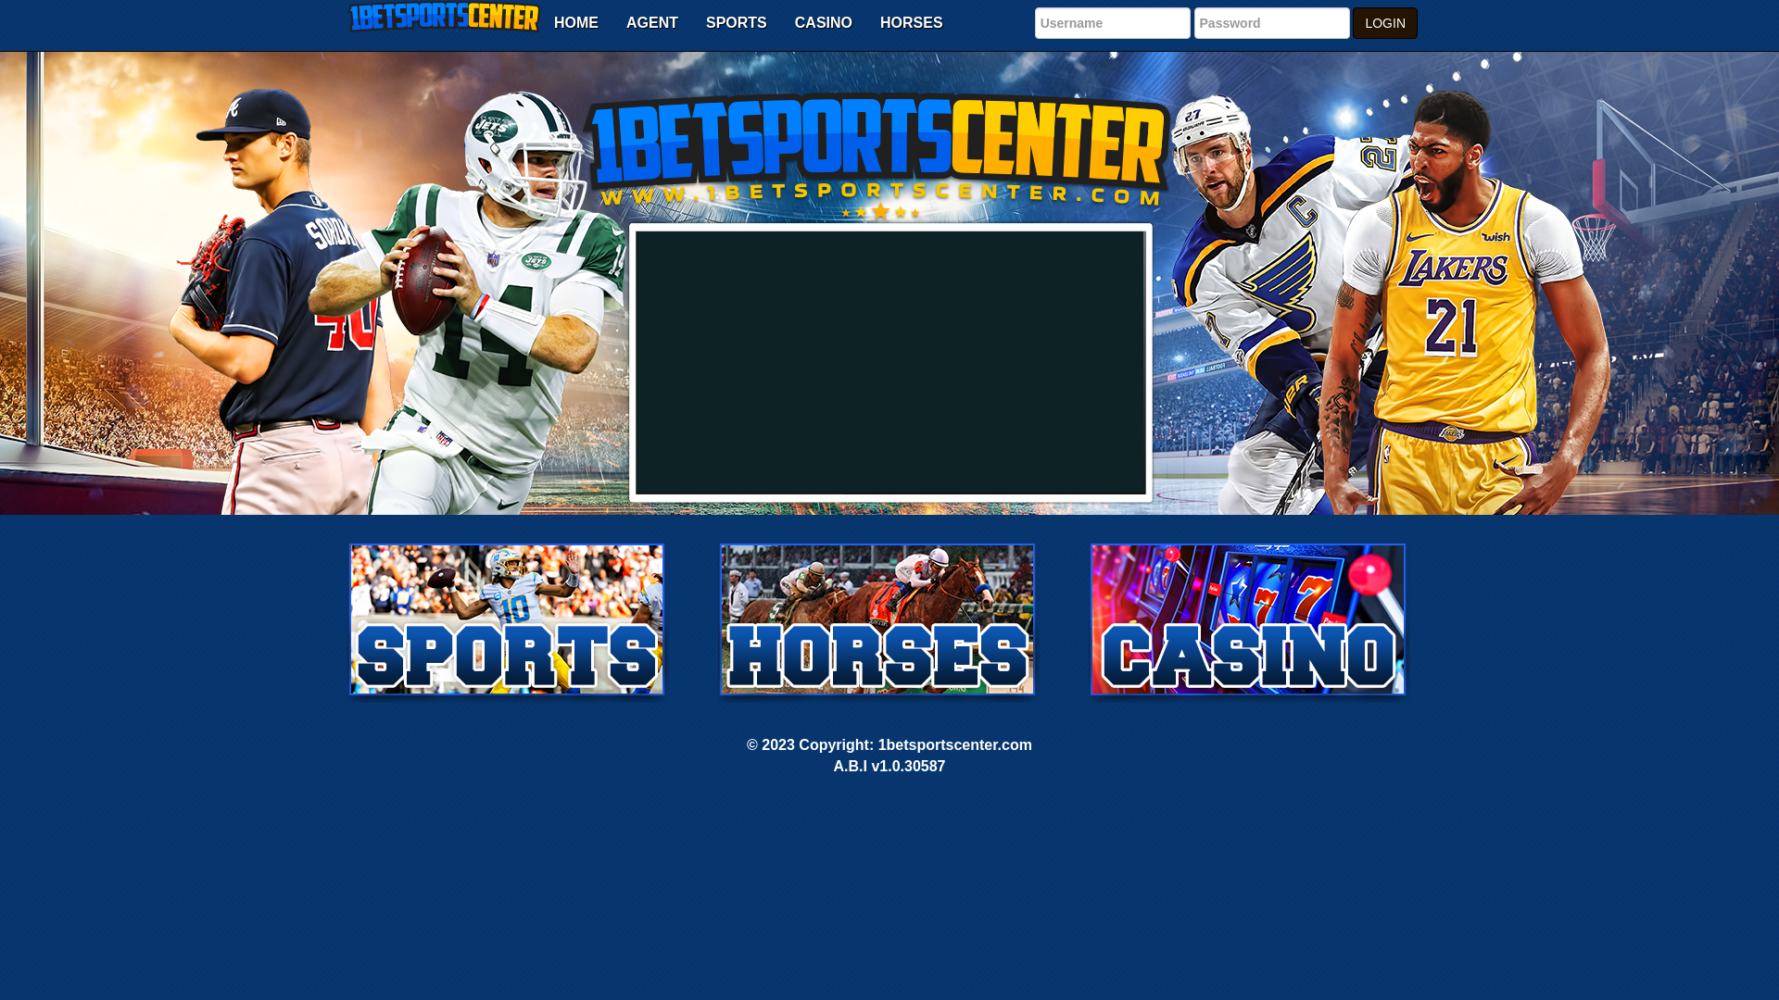 The width and height of the screenshot is (1779, 1000). What do you see at coordinates (576, 23) in the screenshot?
I see `HOME` at bounding box center [576, 23].